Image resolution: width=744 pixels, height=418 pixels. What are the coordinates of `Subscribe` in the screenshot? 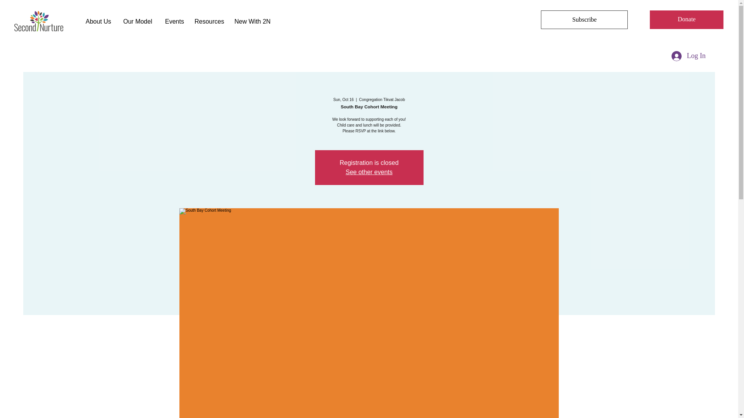 It's located at (584, 19).